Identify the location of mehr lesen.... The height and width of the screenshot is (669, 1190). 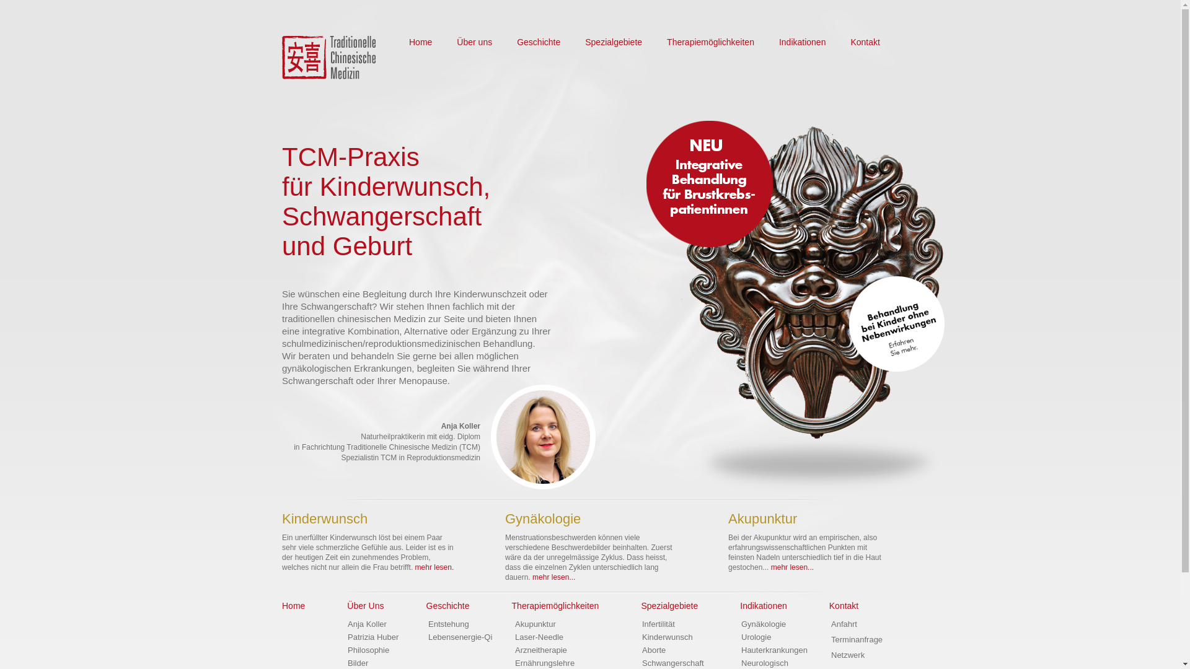
(554, 577).